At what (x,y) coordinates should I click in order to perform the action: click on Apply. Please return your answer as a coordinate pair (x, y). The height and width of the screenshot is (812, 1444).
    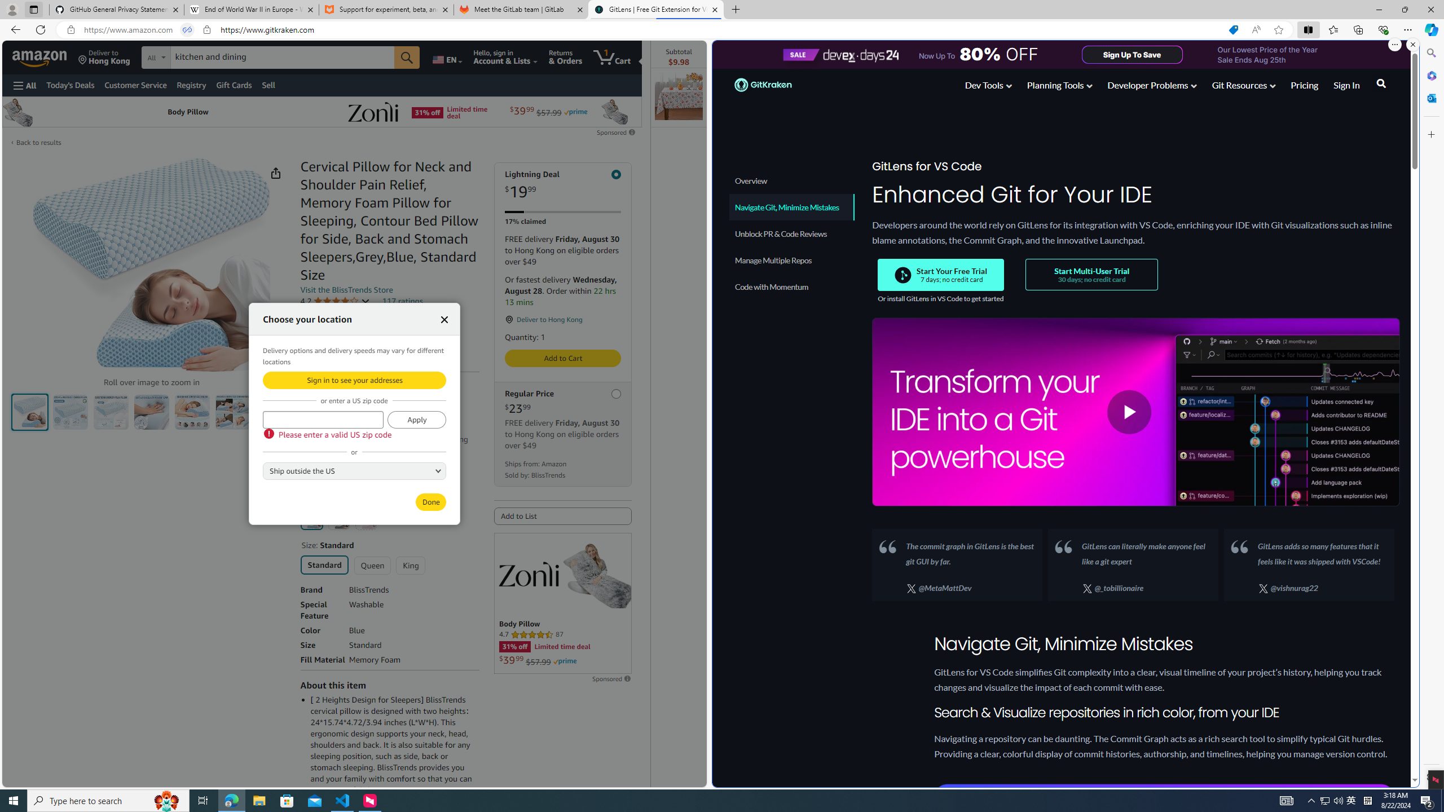
    Looking at the image, I should click on (416, 420).